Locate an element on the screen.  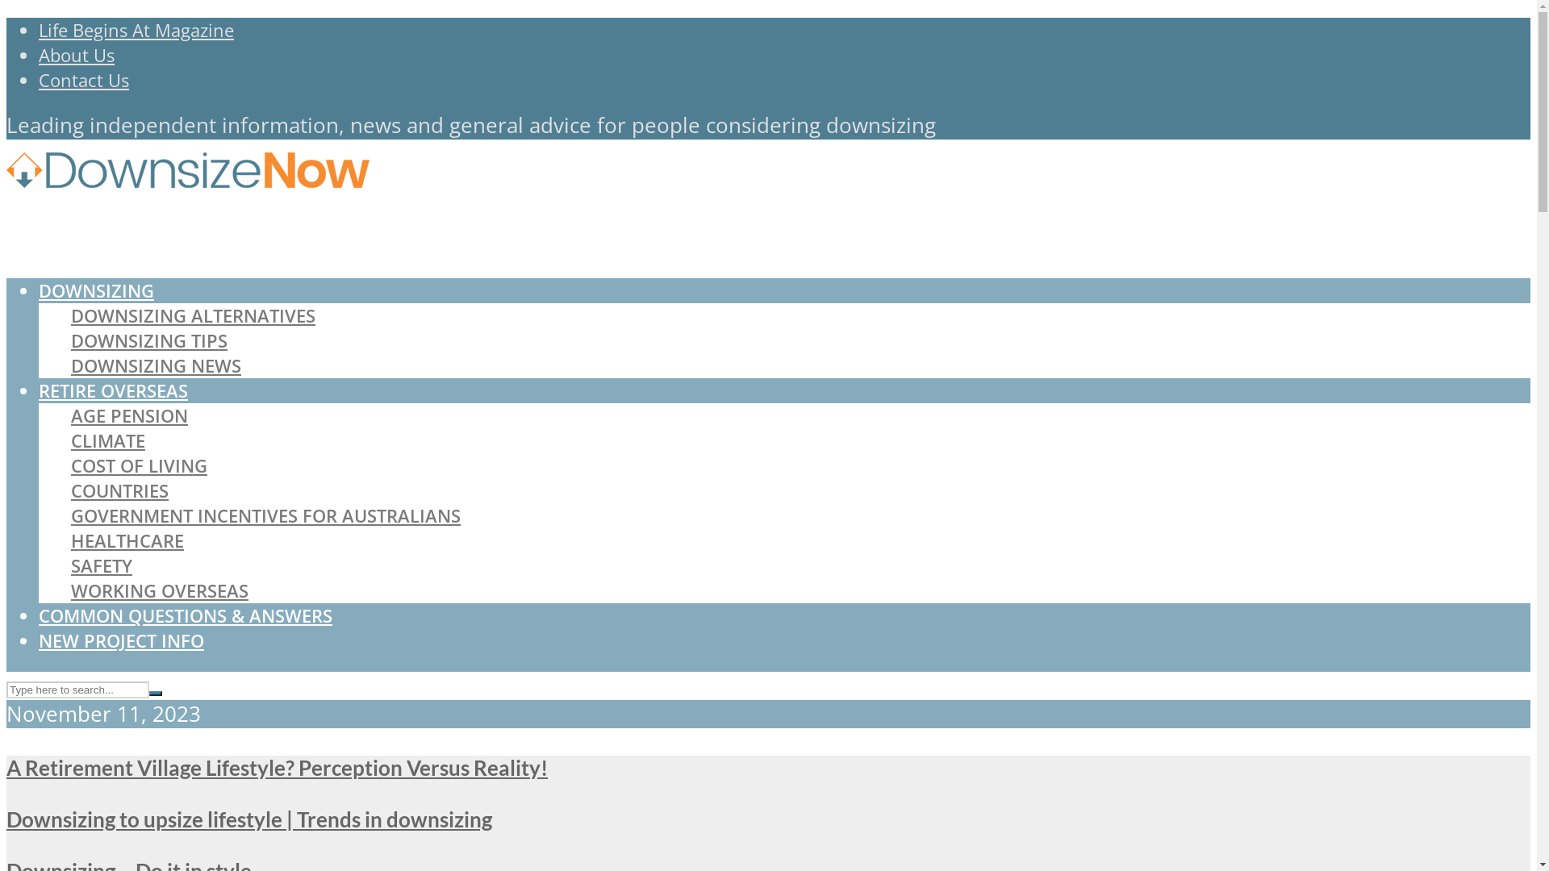
COMMON QUESTIONS & ANSWERS is located at coordinates (186, 615).